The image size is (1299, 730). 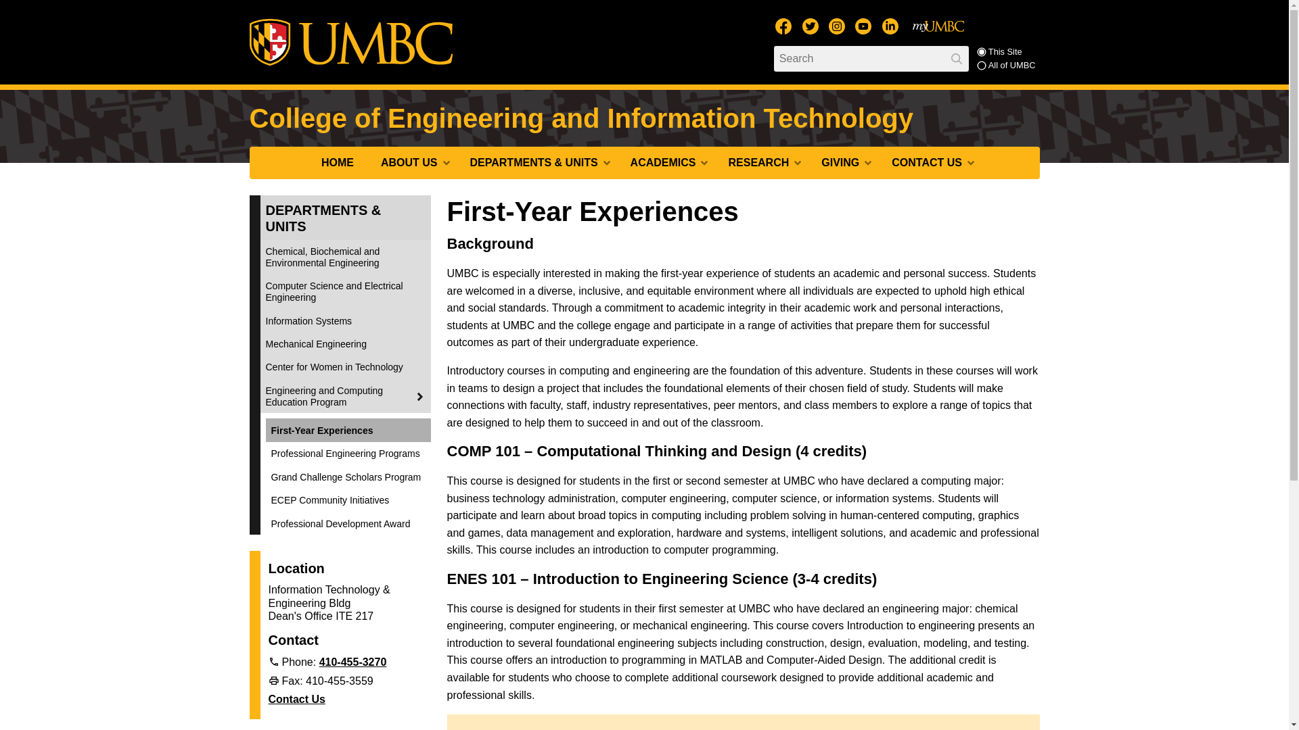 What do you see at coordinates (338, 162) in the screenshot?
I see `HOME` at bounding box center [338, 162].